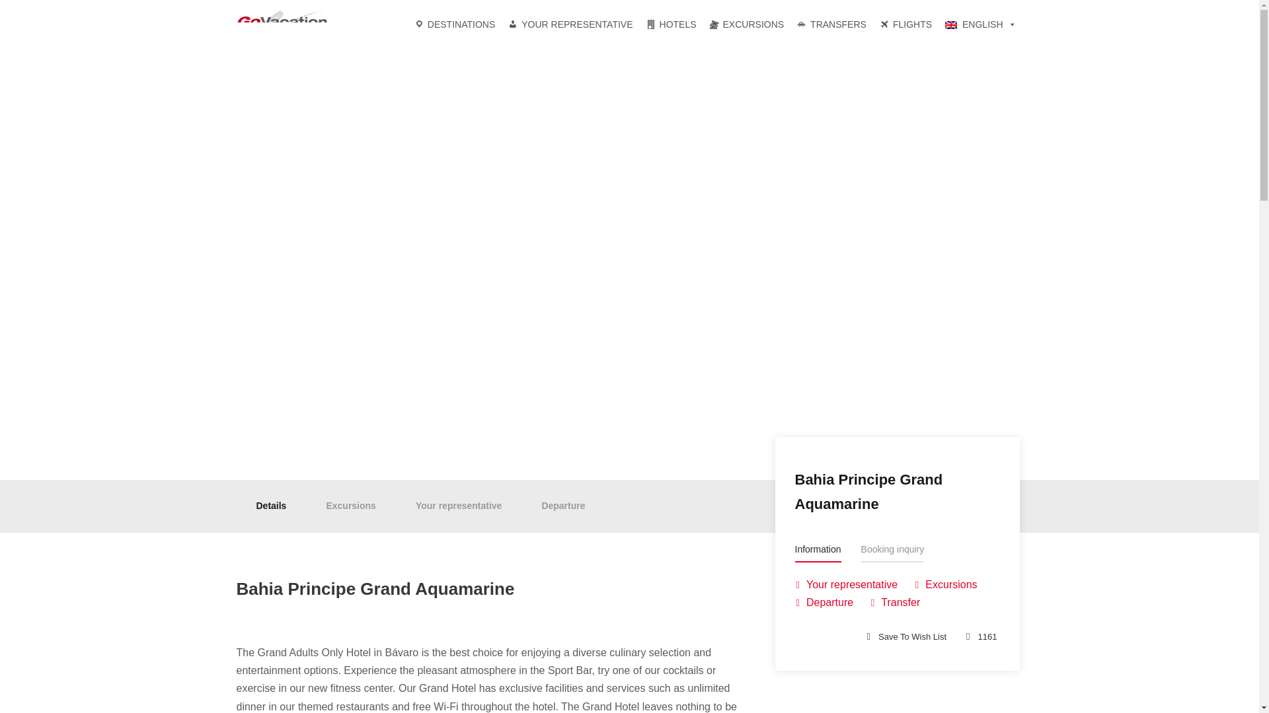  Describe the element at coordinates (895, 602) in the screenshot. I see `Transfer` at that location.